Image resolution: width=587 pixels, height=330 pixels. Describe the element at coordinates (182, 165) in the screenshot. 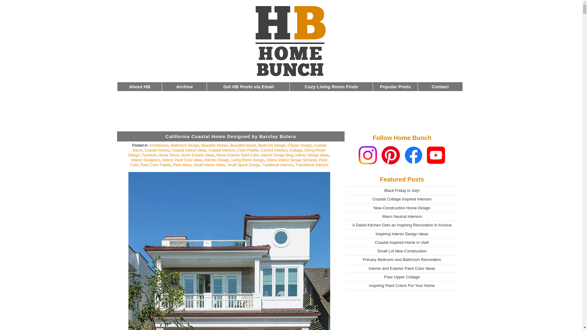

I see `Patio Ideas` at that location.